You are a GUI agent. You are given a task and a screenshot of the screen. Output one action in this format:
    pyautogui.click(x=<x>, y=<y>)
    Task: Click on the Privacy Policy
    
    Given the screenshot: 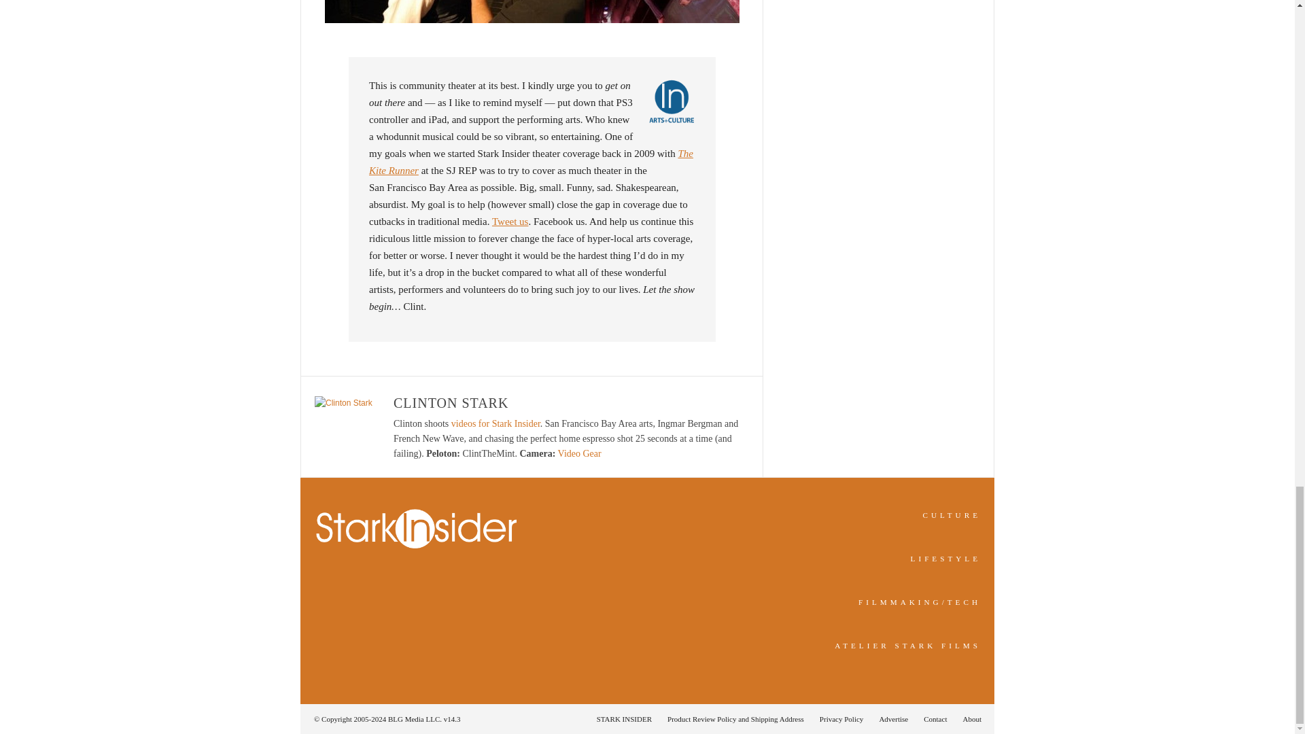 What is the action you would take?
    pyautogui.click(x=841, y=718)
    